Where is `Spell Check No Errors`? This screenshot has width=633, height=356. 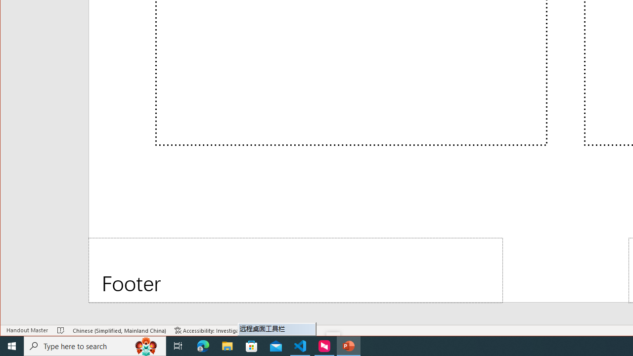
Spell Check No Errors is located at coordinates (61, 330).